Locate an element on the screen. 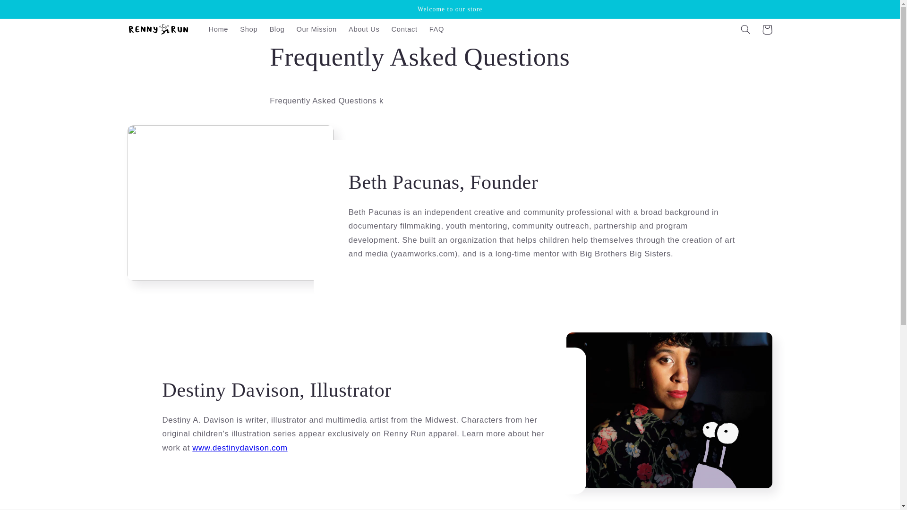 The height and width of the screenshot is (510, 907). Cart is located at coordinates (767, 29).